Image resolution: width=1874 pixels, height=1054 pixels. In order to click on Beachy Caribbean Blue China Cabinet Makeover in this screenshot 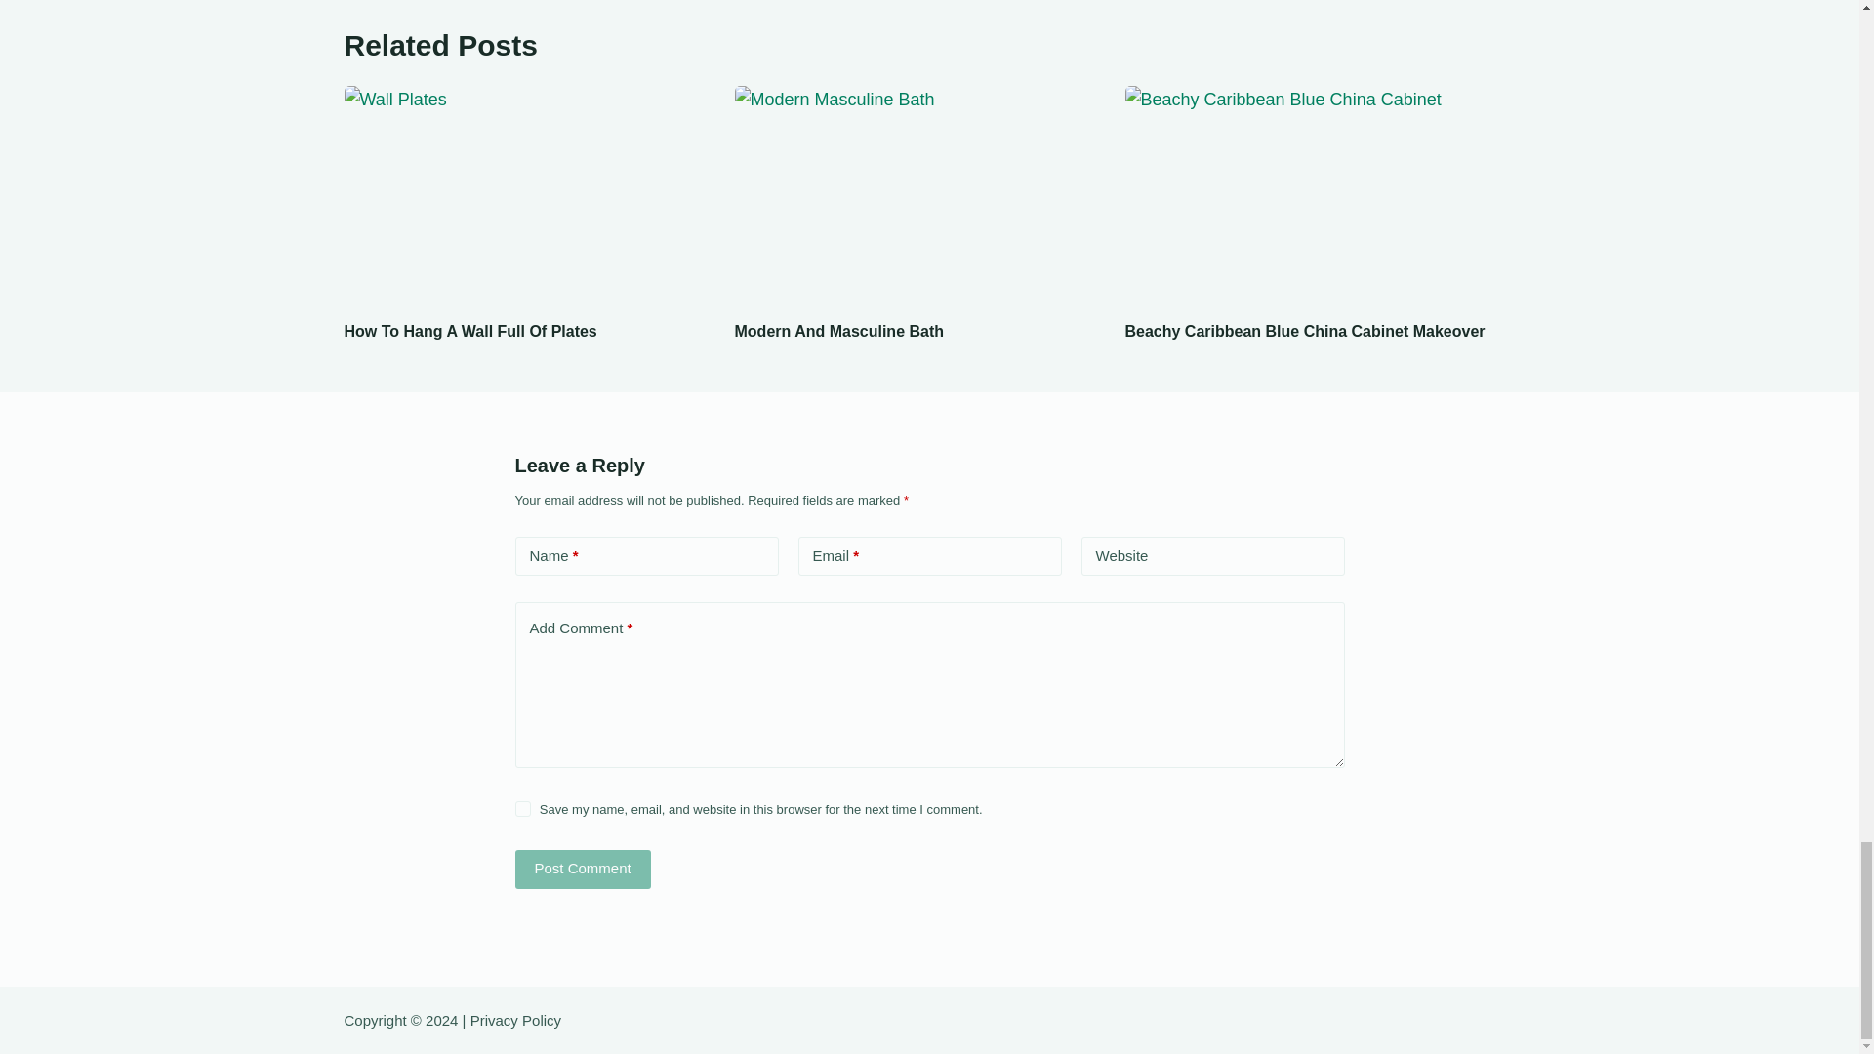, I will do `click(1304, 330)`.